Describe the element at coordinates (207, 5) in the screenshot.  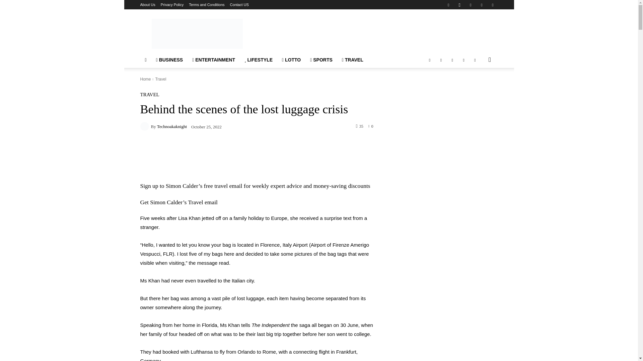
I see `Terms and Conditions` at that location.